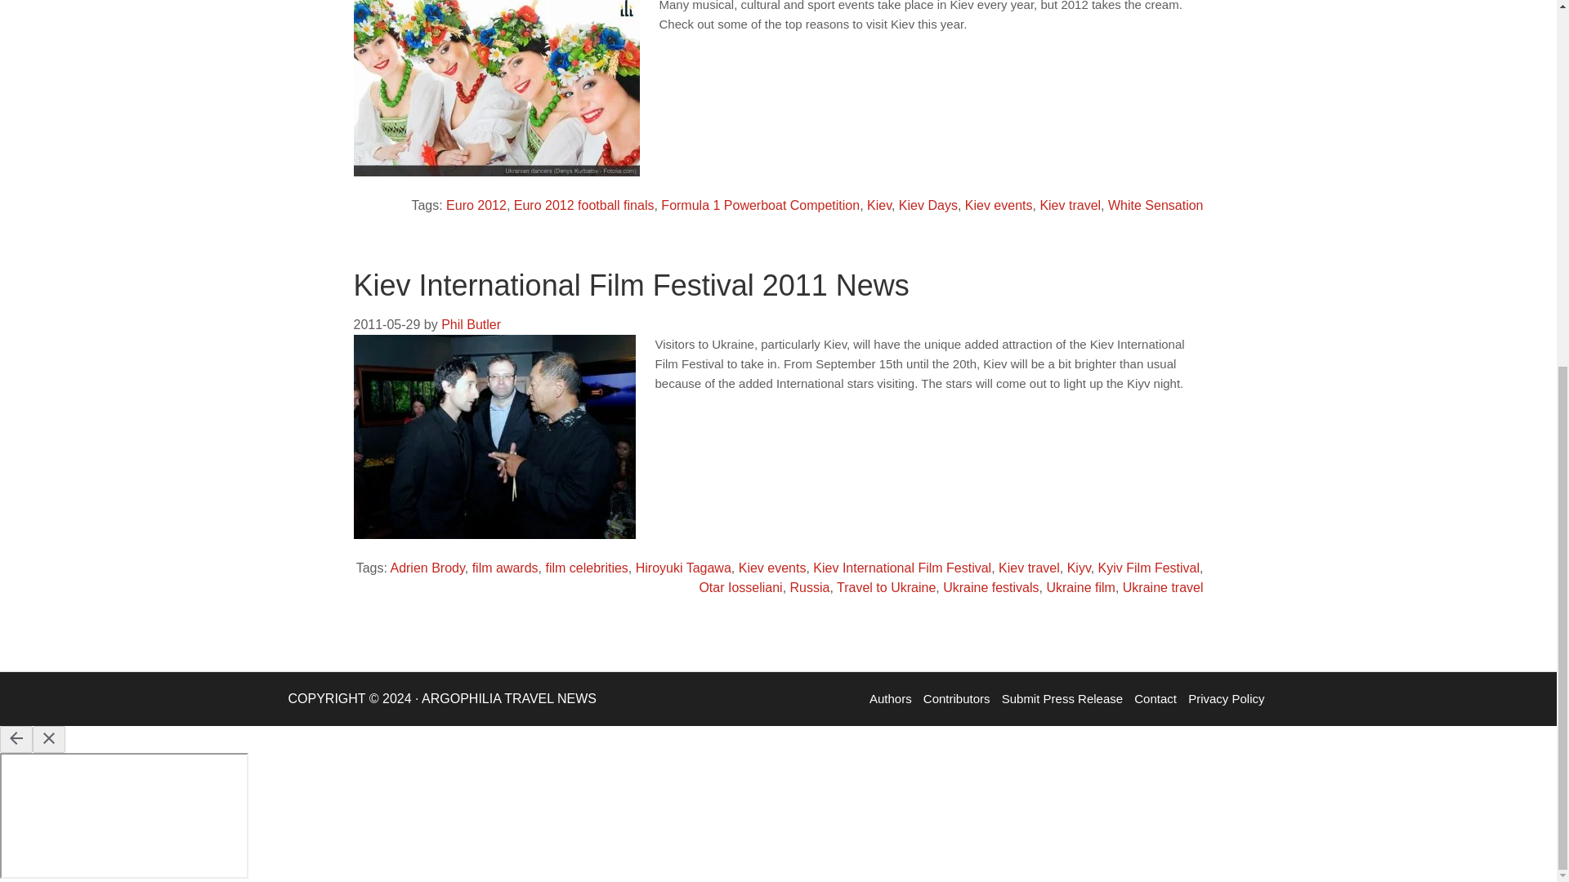  What do you see at coordinates (505, 568) in the screenshot?
I see `film awards` at bounding box center [505, 568].